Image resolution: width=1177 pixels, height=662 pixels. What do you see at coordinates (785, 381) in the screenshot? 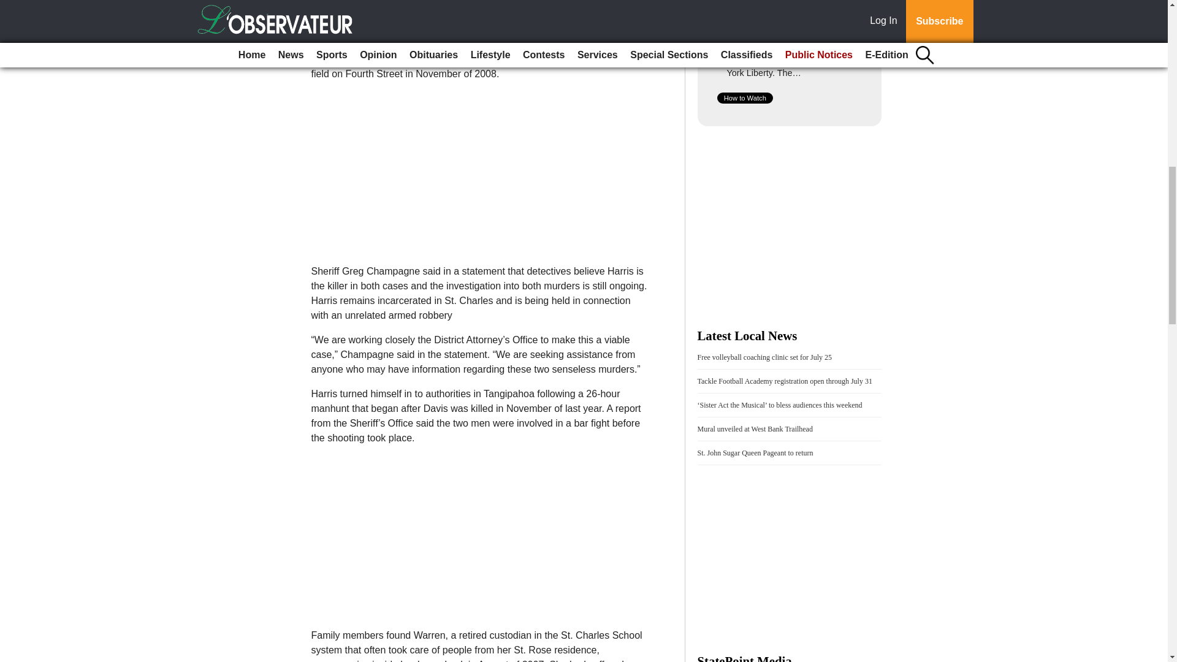
I see `Tackle Football Academy registration open through July 31` at bounding box center [785, 381].